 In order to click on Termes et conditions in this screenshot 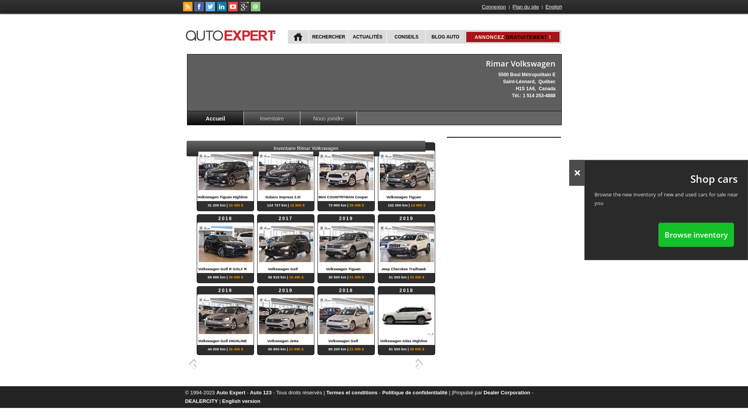, I will do `click(352, 393)`.